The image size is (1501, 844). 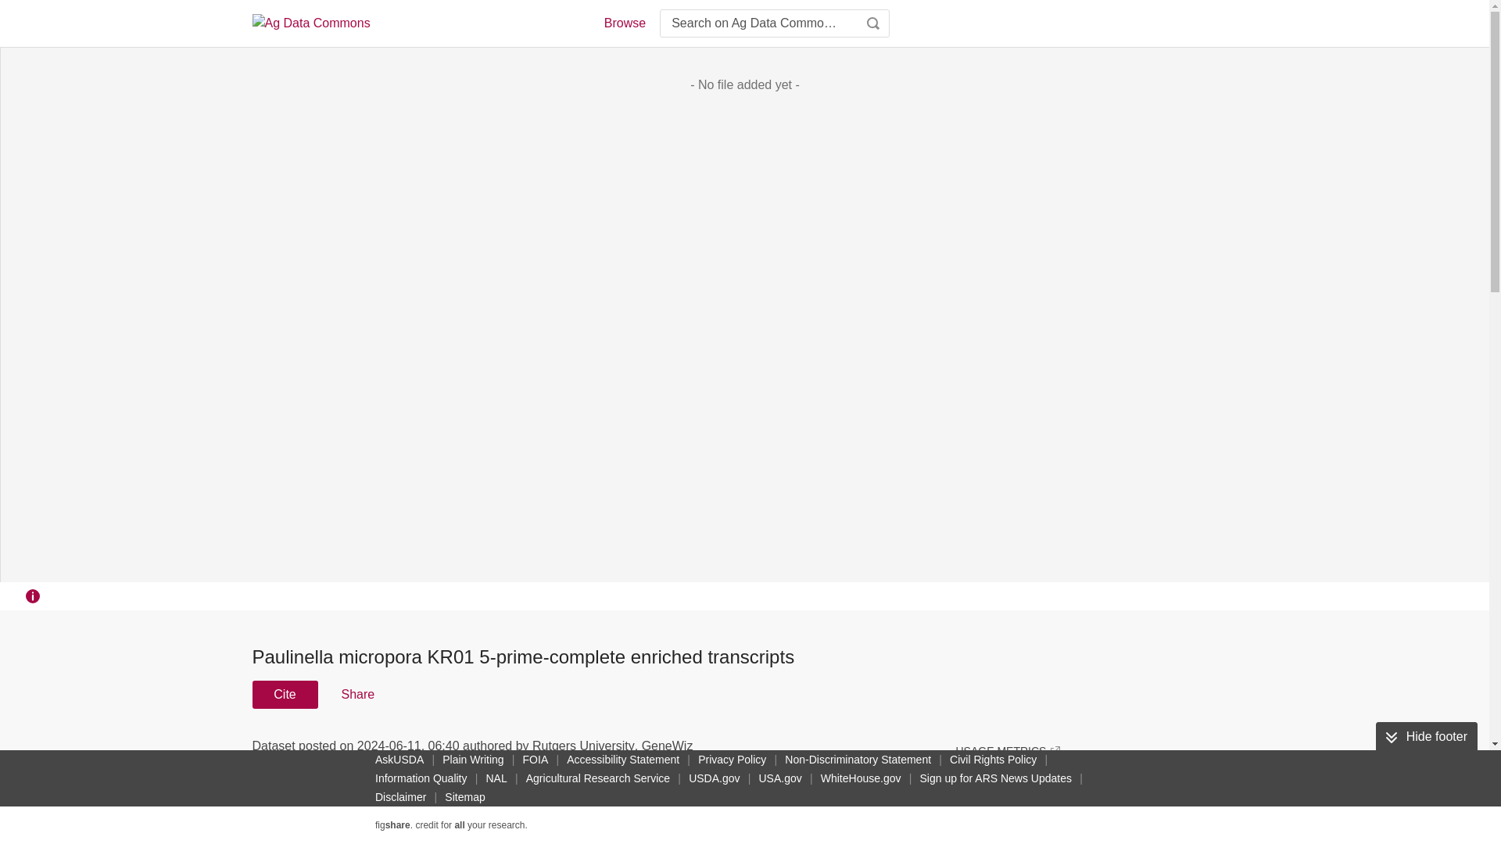 I want to click on Cite, so click(x=285, y=694).